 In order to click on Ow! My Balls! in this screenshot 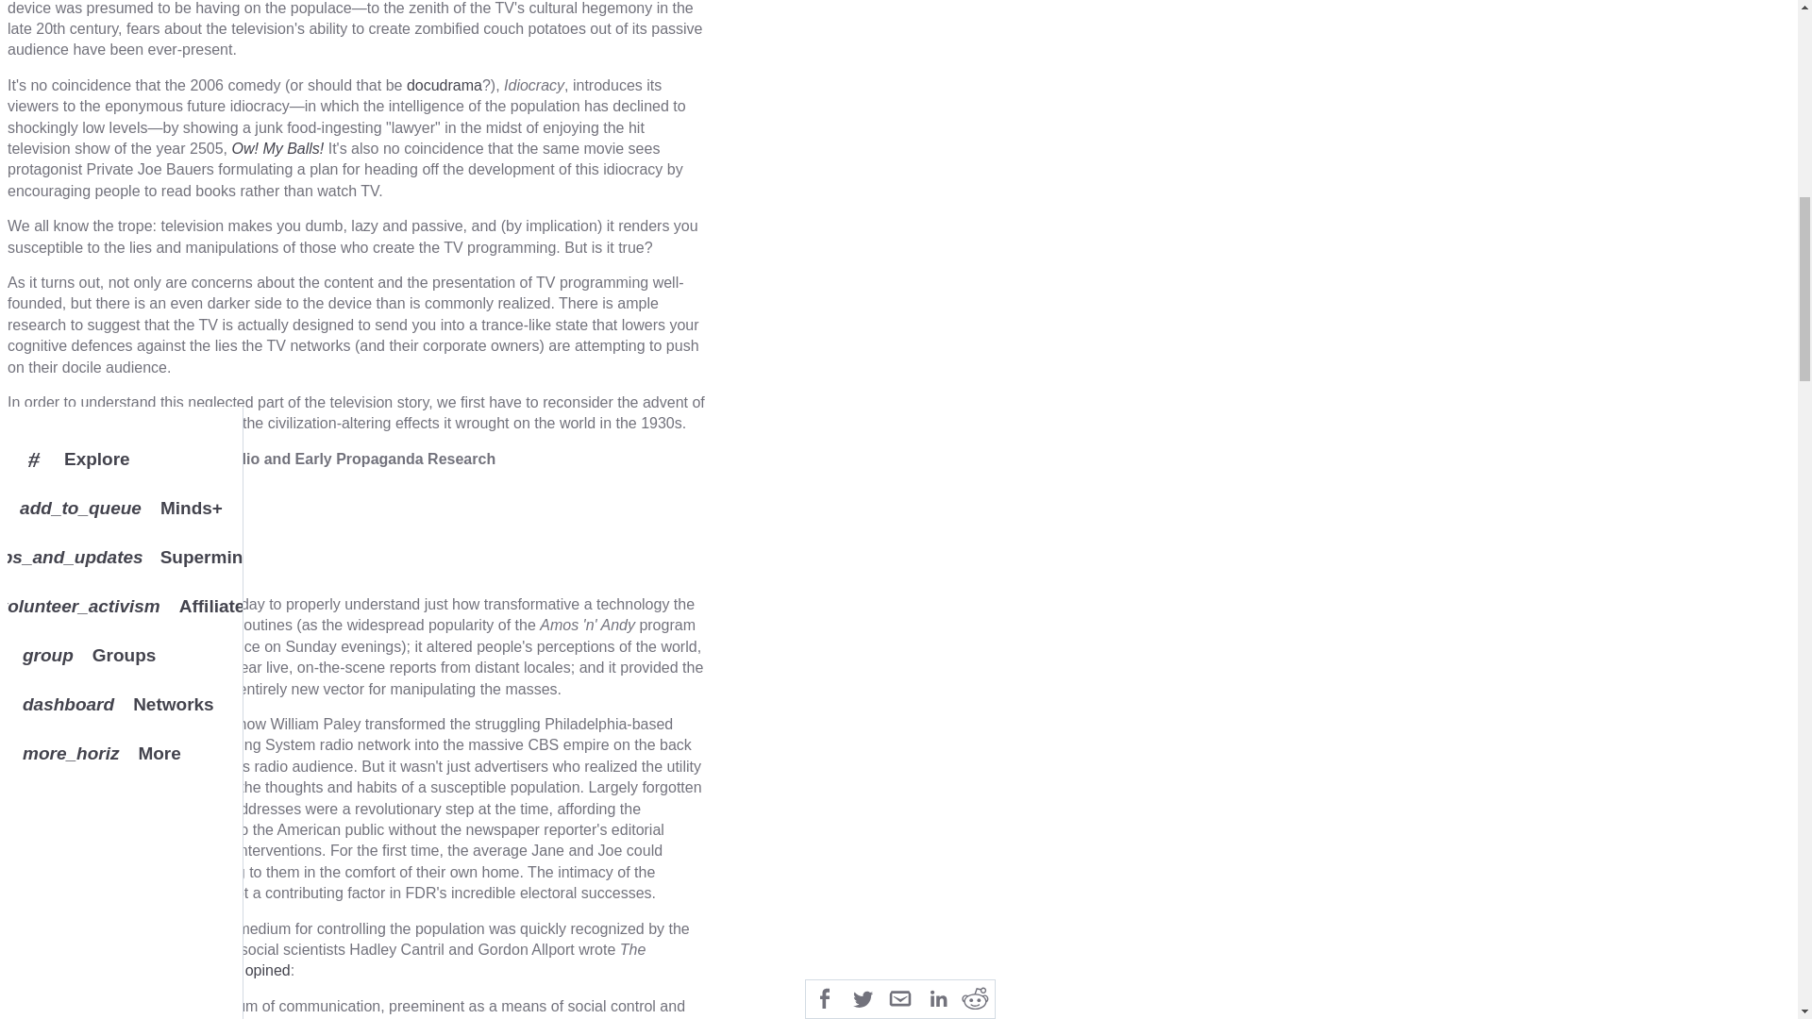, I will do `click(277, 149)`.